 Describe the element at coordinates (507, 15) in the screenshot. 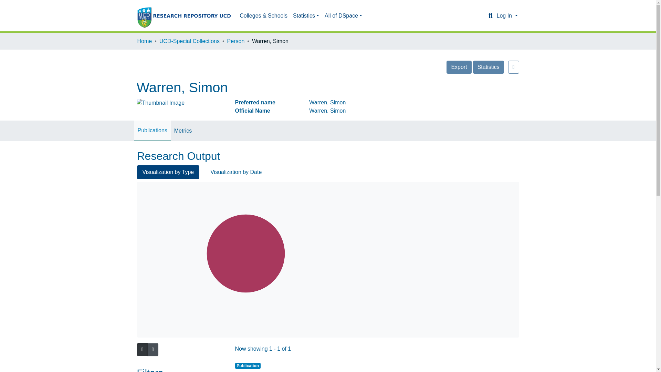

I see `Log In` at that location.